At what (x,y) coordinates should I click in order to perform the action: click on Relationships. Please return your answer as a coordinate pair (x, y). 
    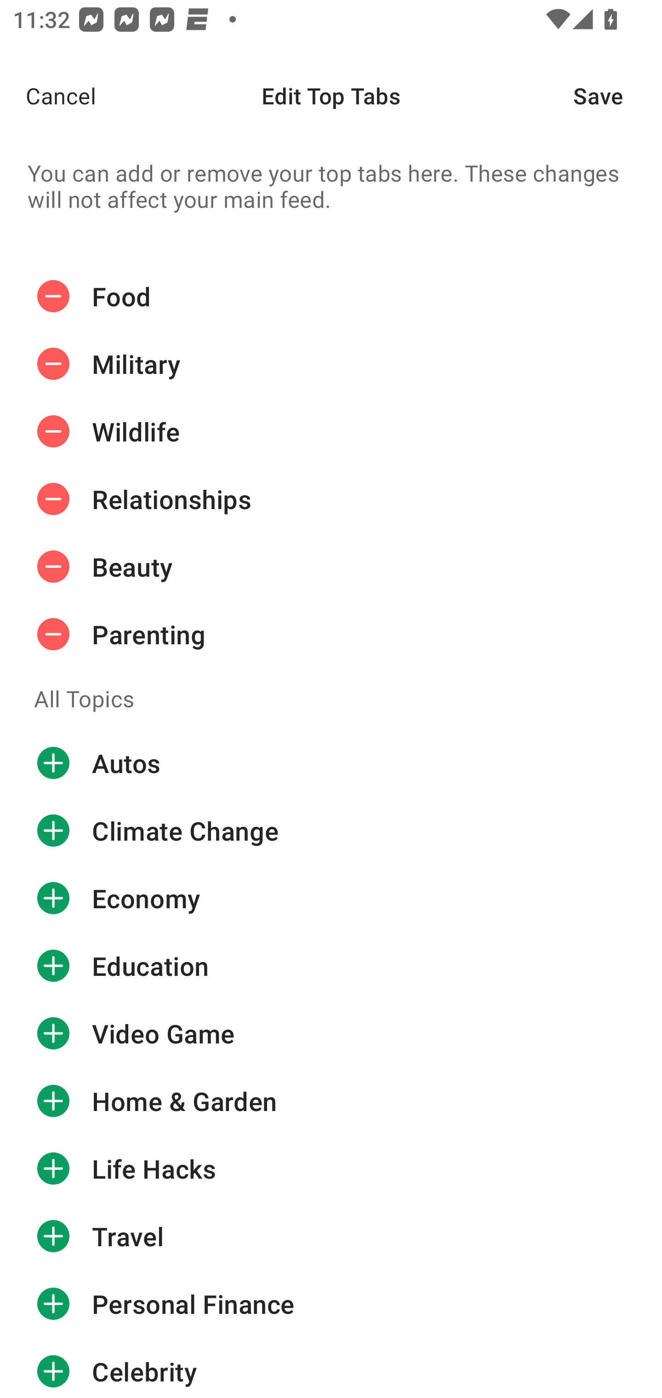
    Looking at the image, I should click on (331, 499).